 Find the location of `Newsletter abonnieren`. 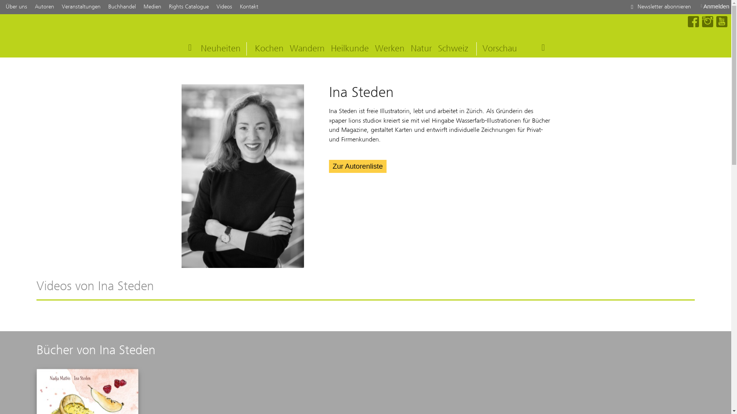

Newsletter abonnieren is located at coordinates (659, 7).